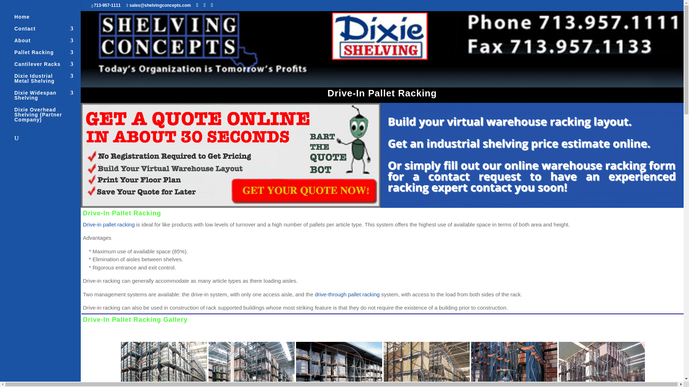 This screenshot has height=387, width=689. Describe the element at coordinates (47, 99) in the screenshot. I see `Dixie Widespan Shelving` at that location.